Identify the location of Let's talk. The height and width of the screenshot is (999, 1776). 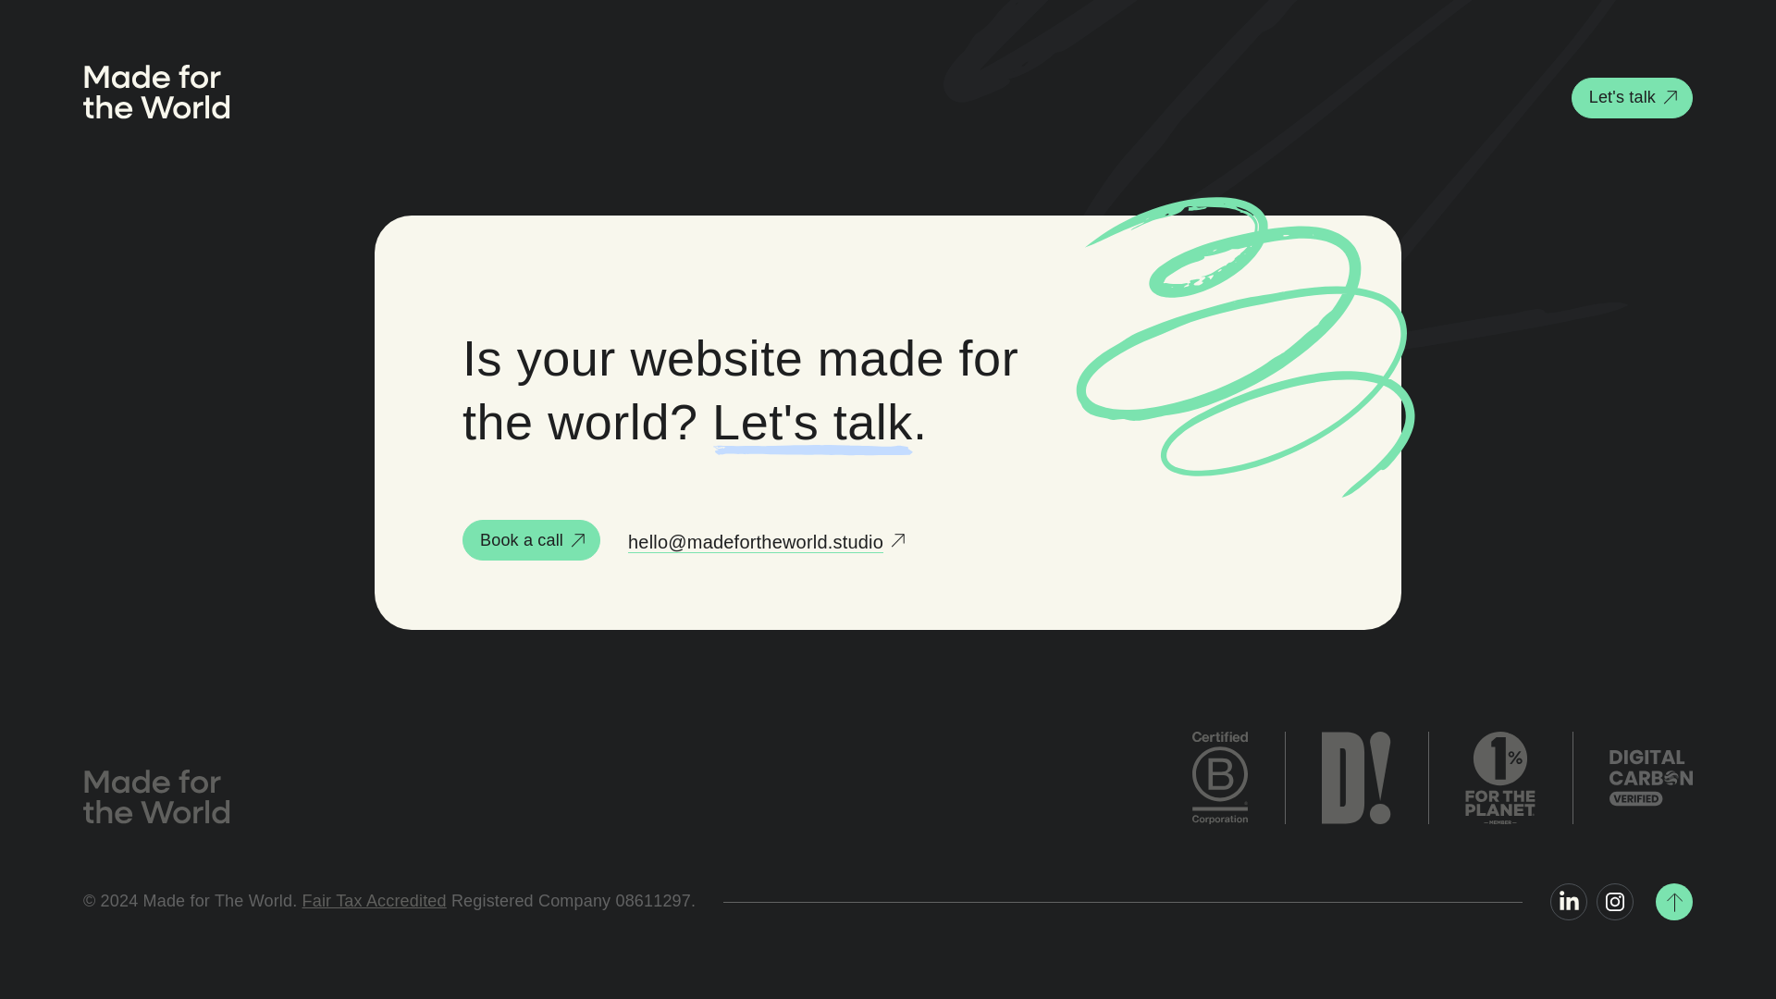
(1632, 98).